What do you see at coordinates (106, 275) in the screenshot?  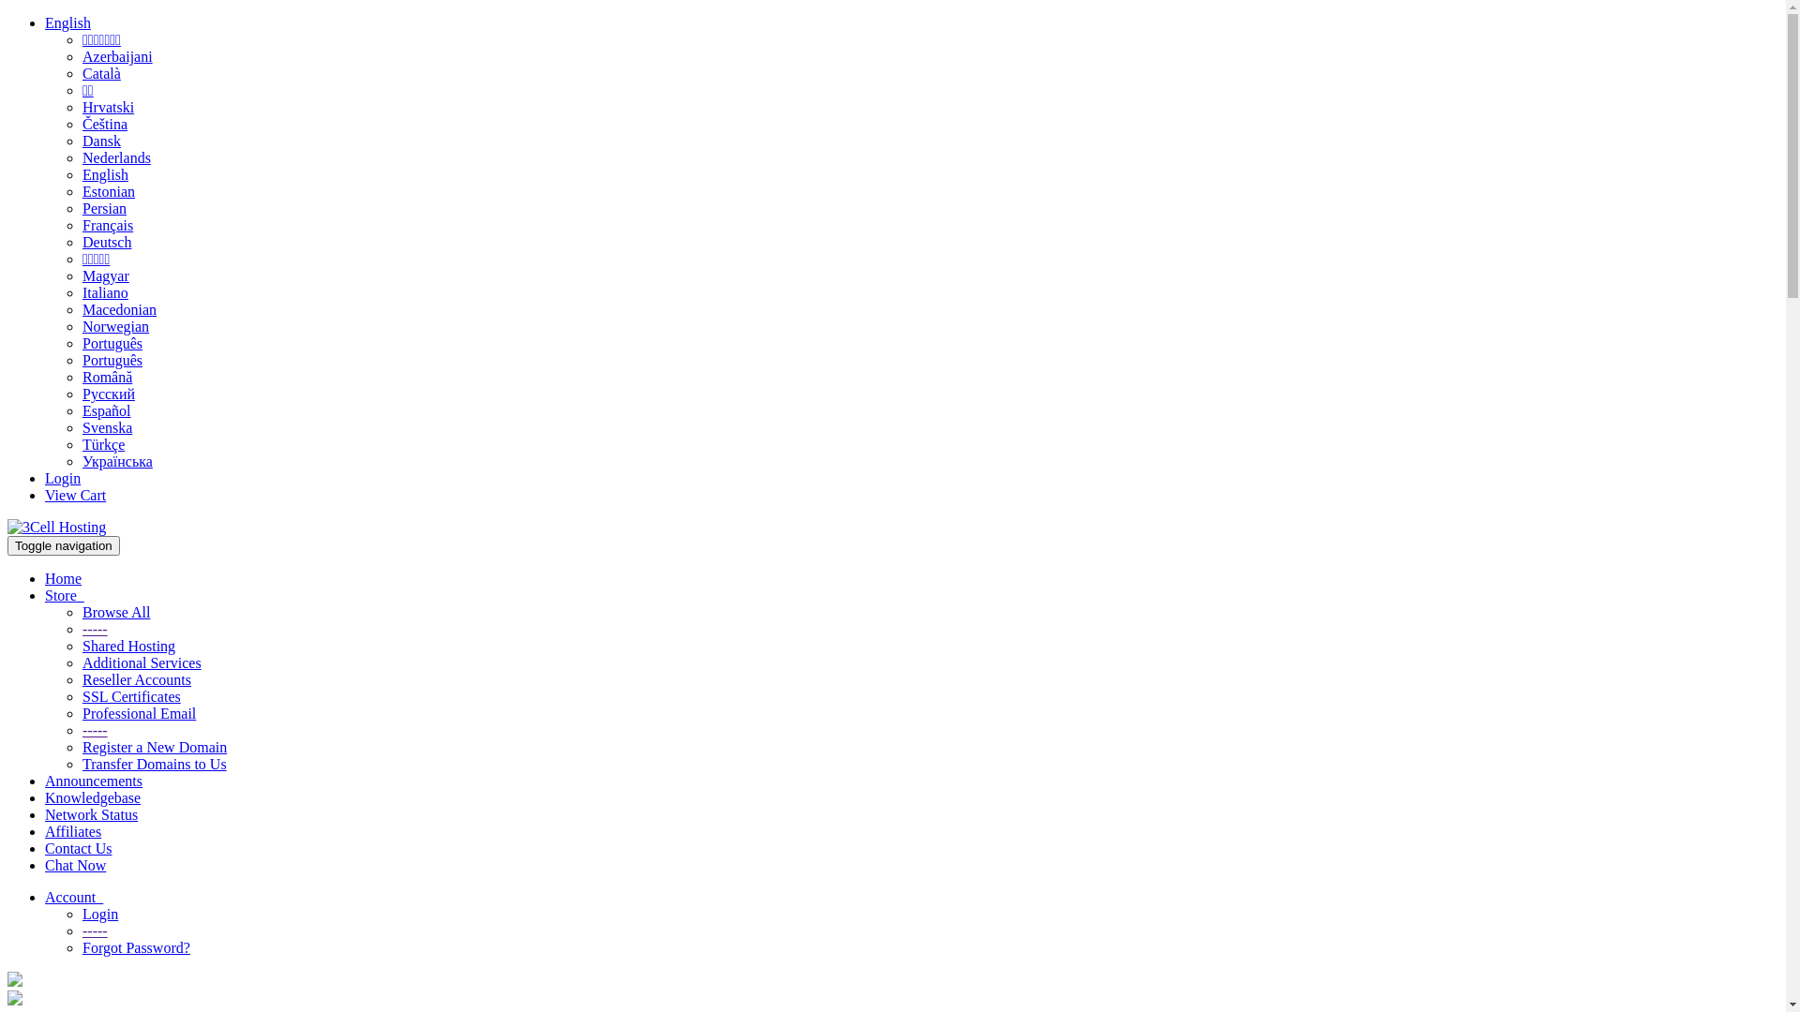 I see `Magyar` at bounding box center [106, 275].